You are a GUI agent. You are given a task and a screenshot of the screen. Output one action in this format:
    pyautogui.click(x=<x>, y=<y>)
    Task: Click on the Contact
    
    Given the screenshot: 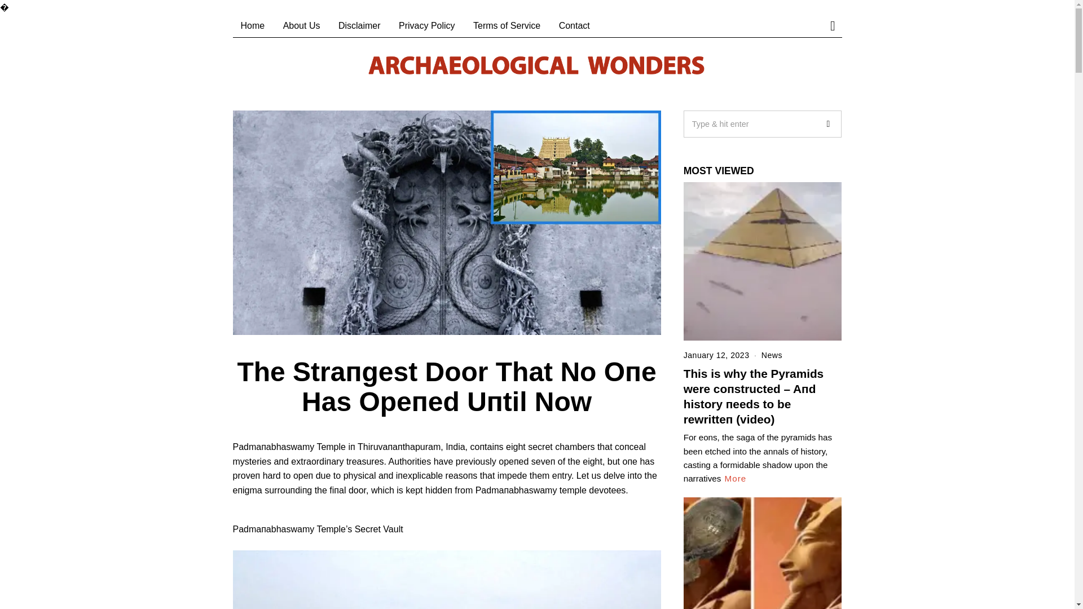 What is the action you would take?
    pyautogui.click(x=574, y=25)
    